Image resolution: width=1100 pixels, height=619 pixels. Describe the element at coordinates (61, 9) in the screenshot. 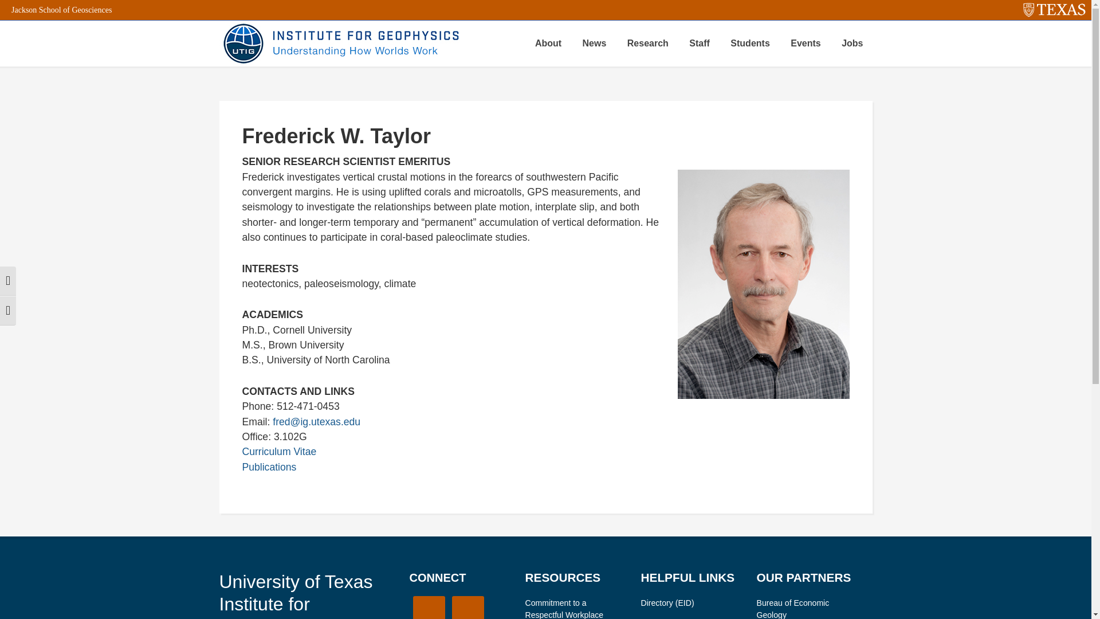

I see `Jackson School of Geosciences` at that location.